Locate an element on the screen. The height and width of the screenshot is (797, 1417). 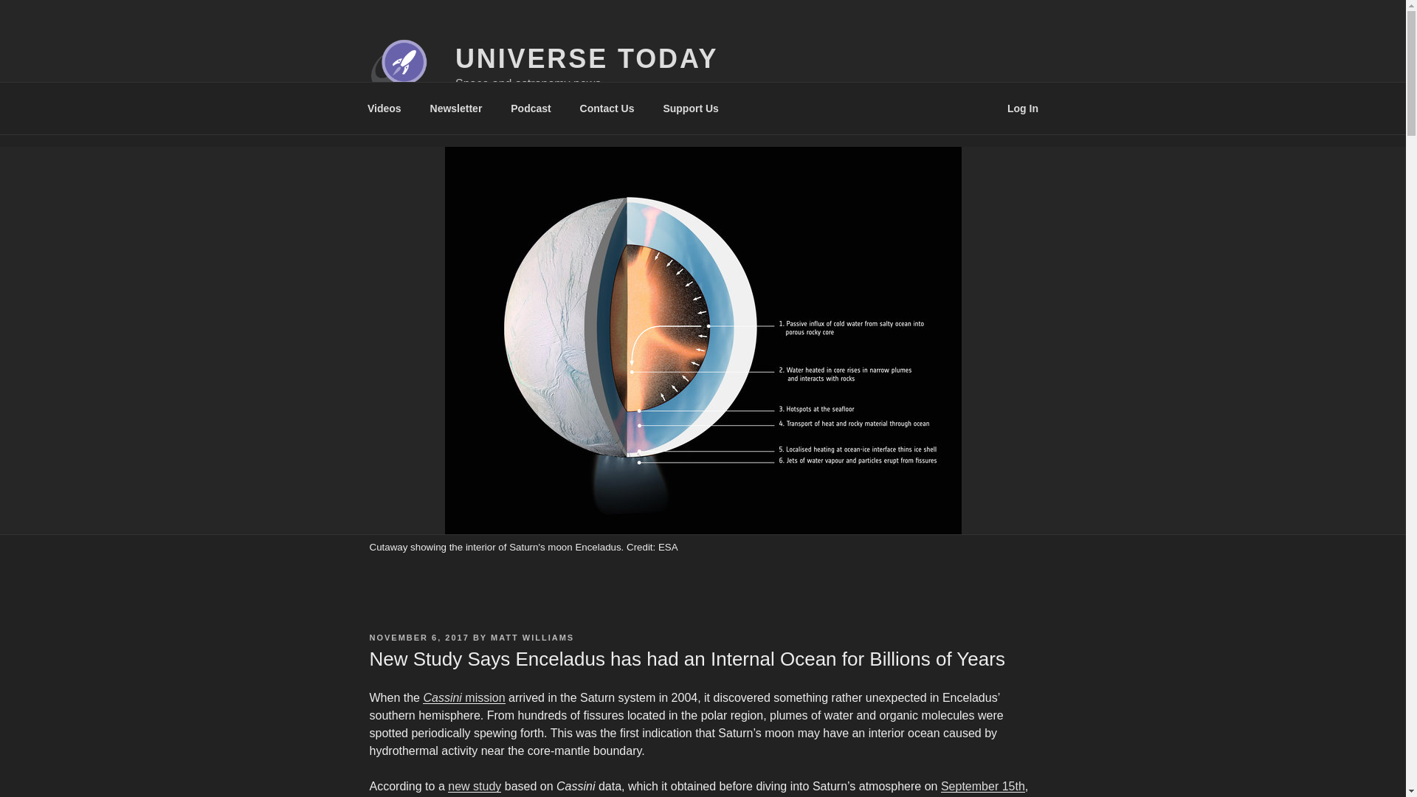
Cassini mission is located at coordinates (463, 697).